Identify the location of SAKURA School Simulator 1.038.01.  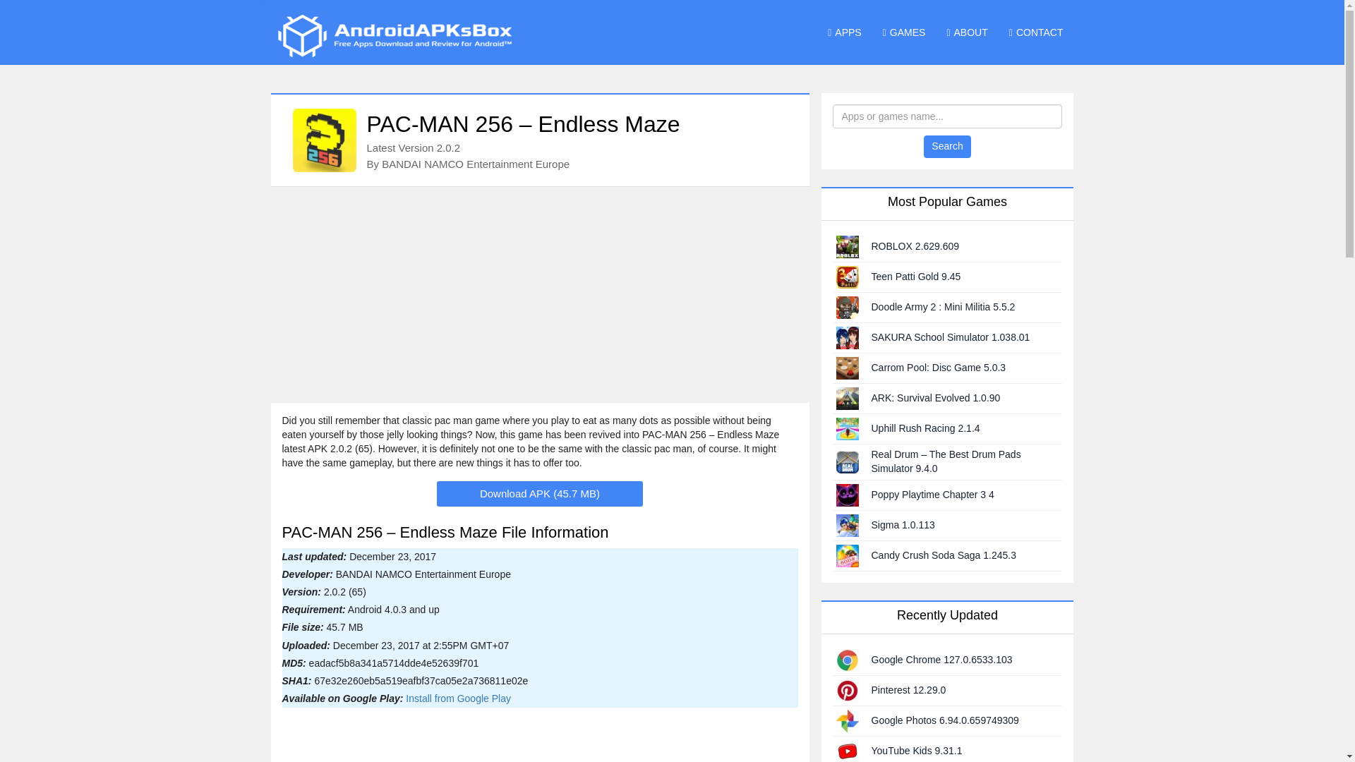
(950, 337).